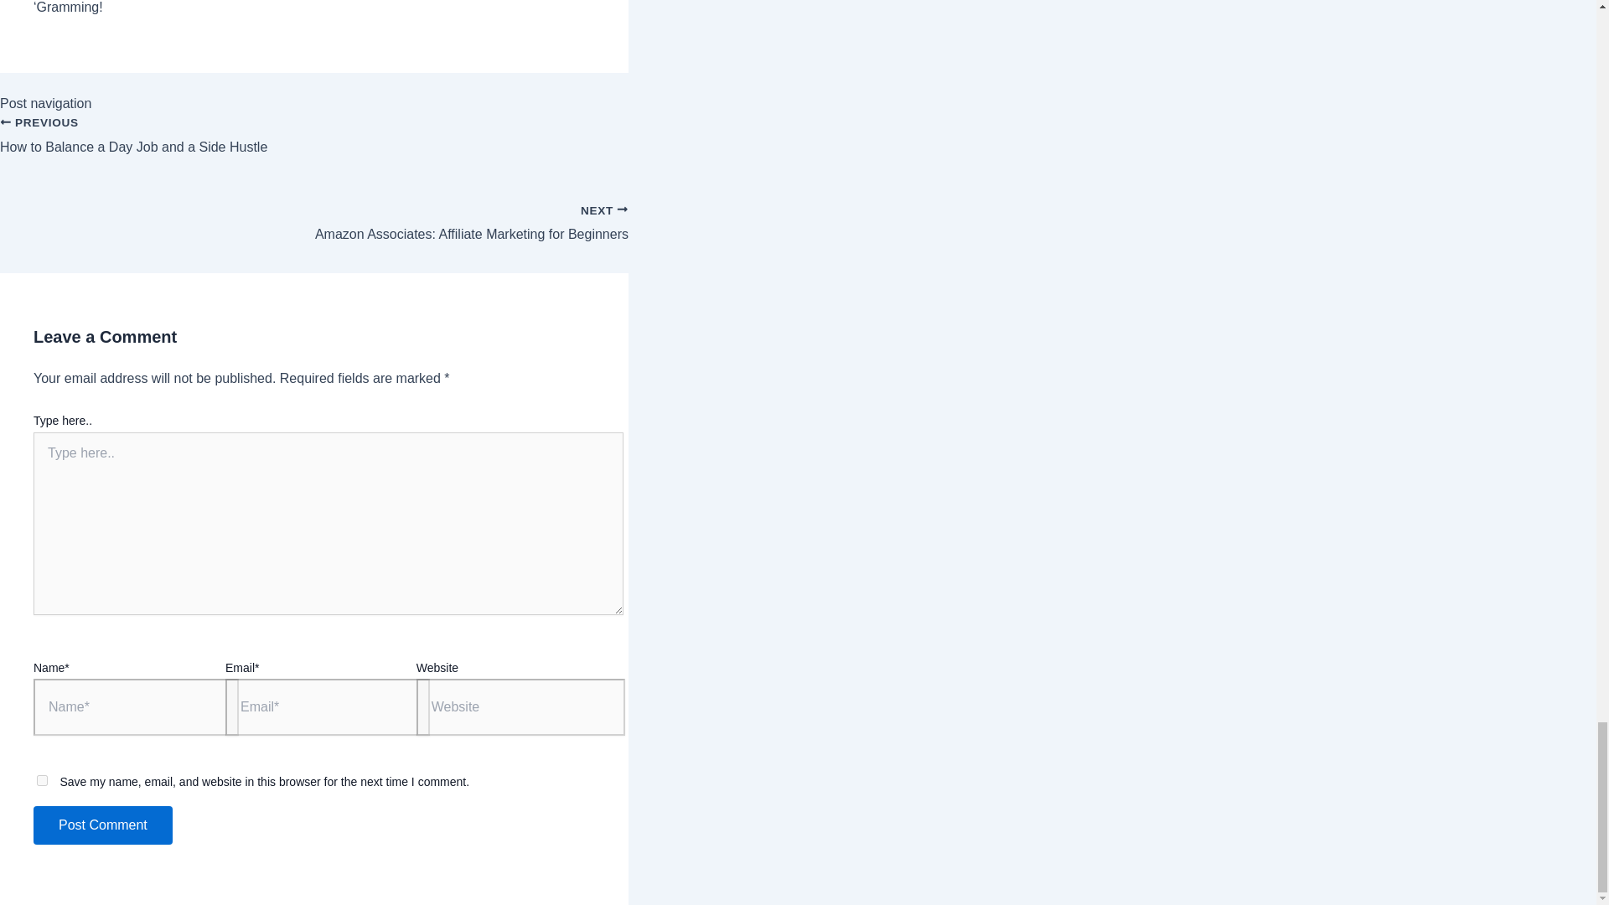 This screenshot has width=1609, height=905. What do you see at coordinates (42, 780) in the screenshot?
I see `How to Balance a Day Job and a Side Hustle` at bounding box center [42, 780].